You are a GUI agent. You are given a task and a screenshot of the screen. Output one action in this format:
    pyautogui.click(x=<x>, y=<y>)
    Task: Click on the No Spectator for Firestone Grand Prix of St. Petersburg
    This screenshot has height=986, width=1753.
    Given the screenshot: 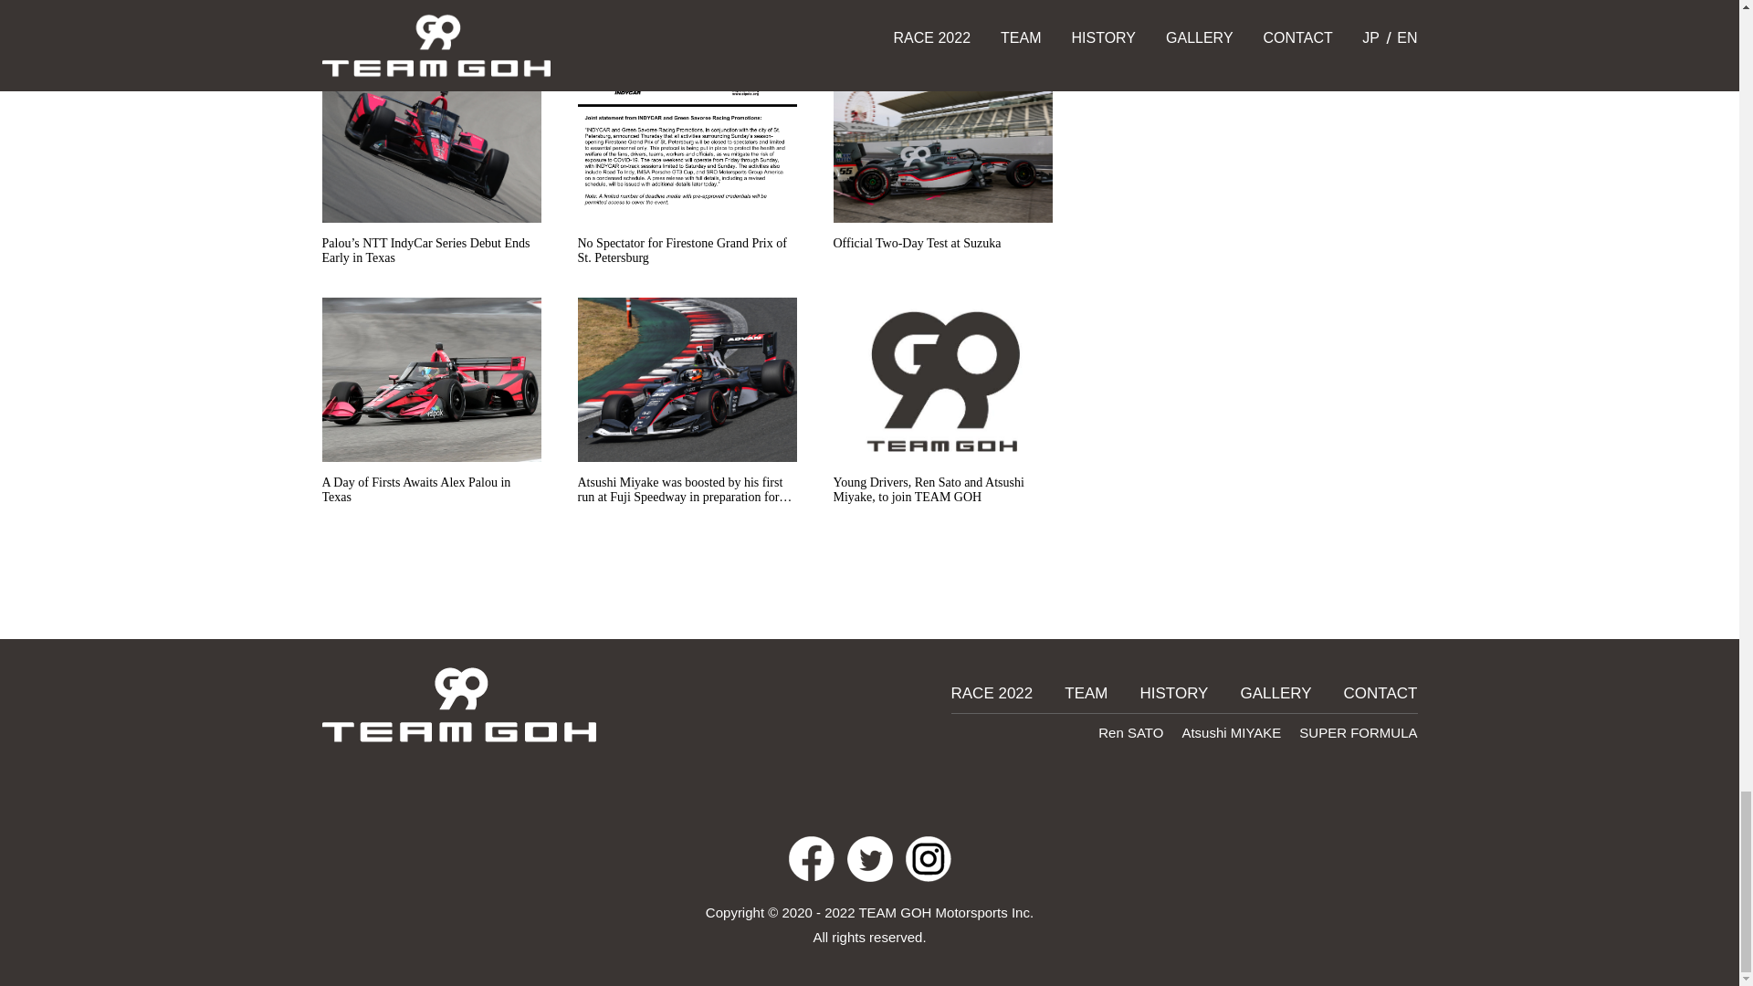 What is the action you would take?
    pyautogui.click(x=686, y=168)
    